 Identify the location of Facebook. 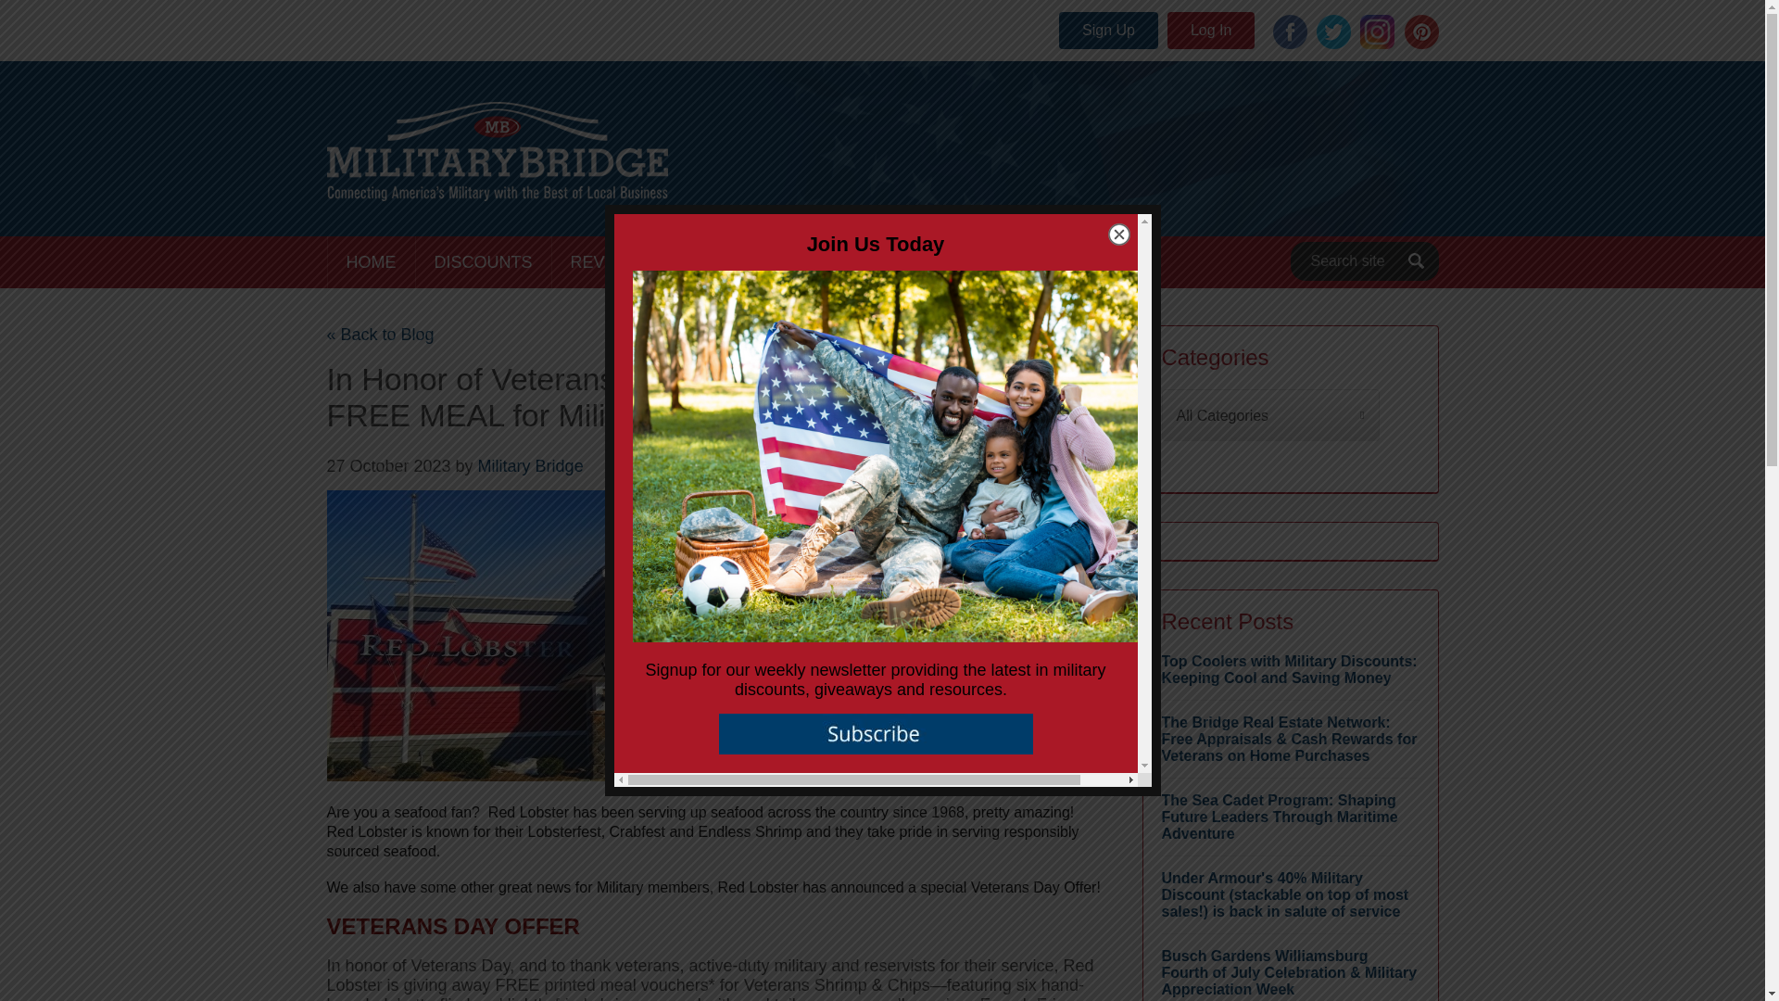
(1290, 32).